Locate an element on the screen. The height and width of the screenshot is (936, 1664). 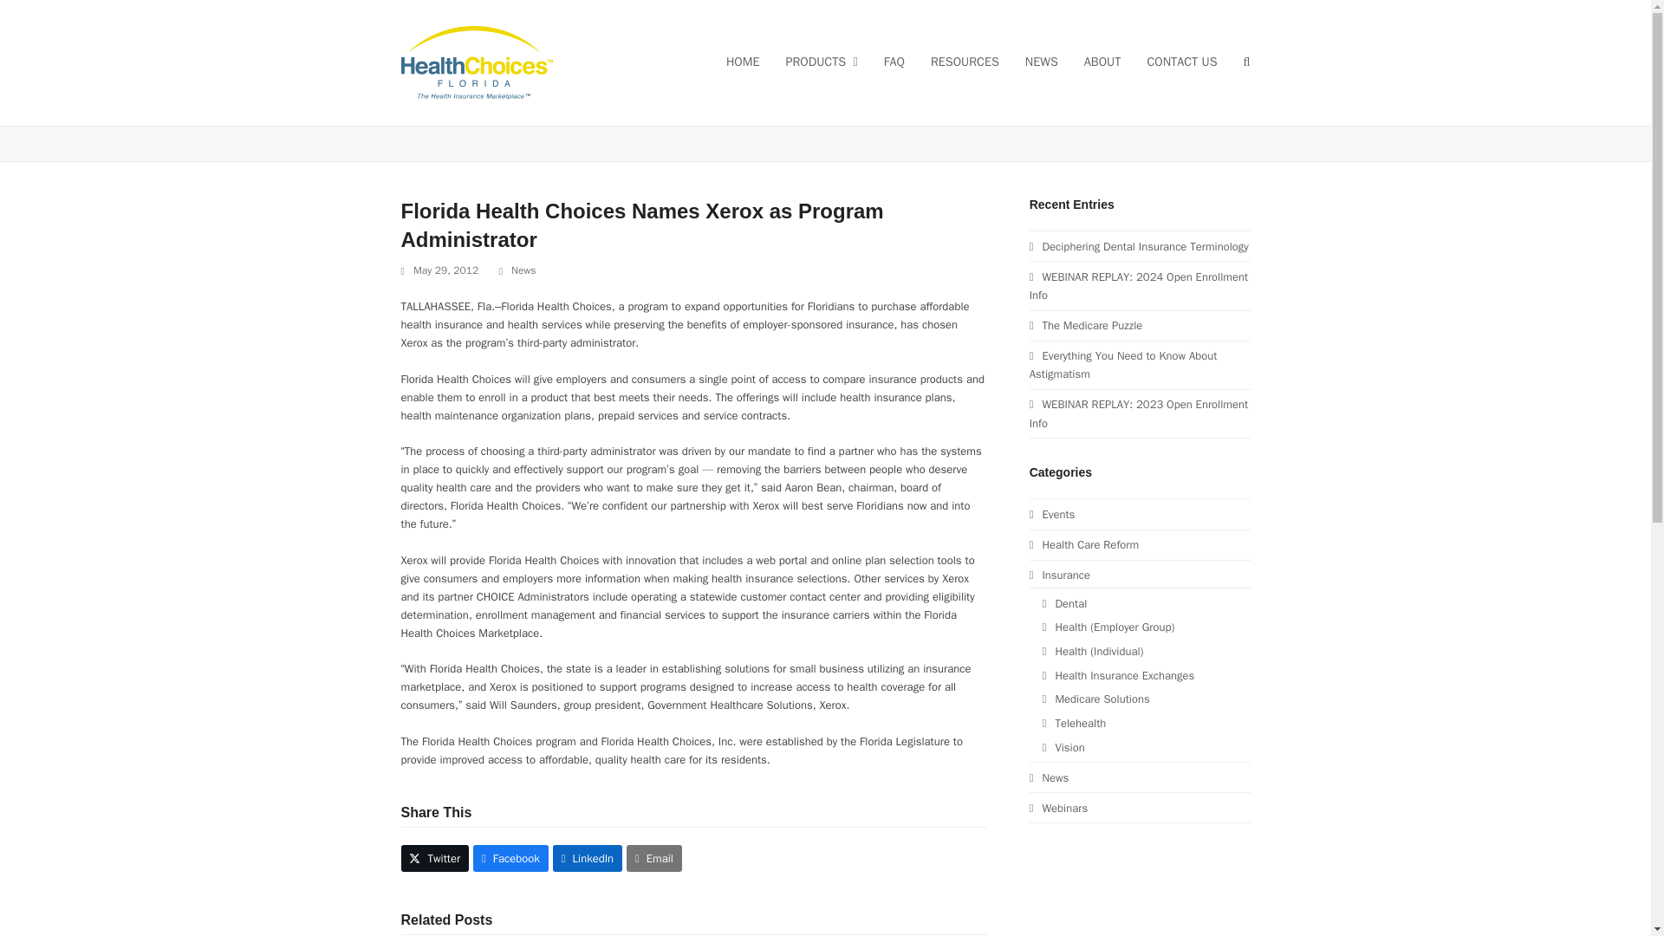
Deciphering Dental Insurance Terminology is located at coordinates (1139, 246).